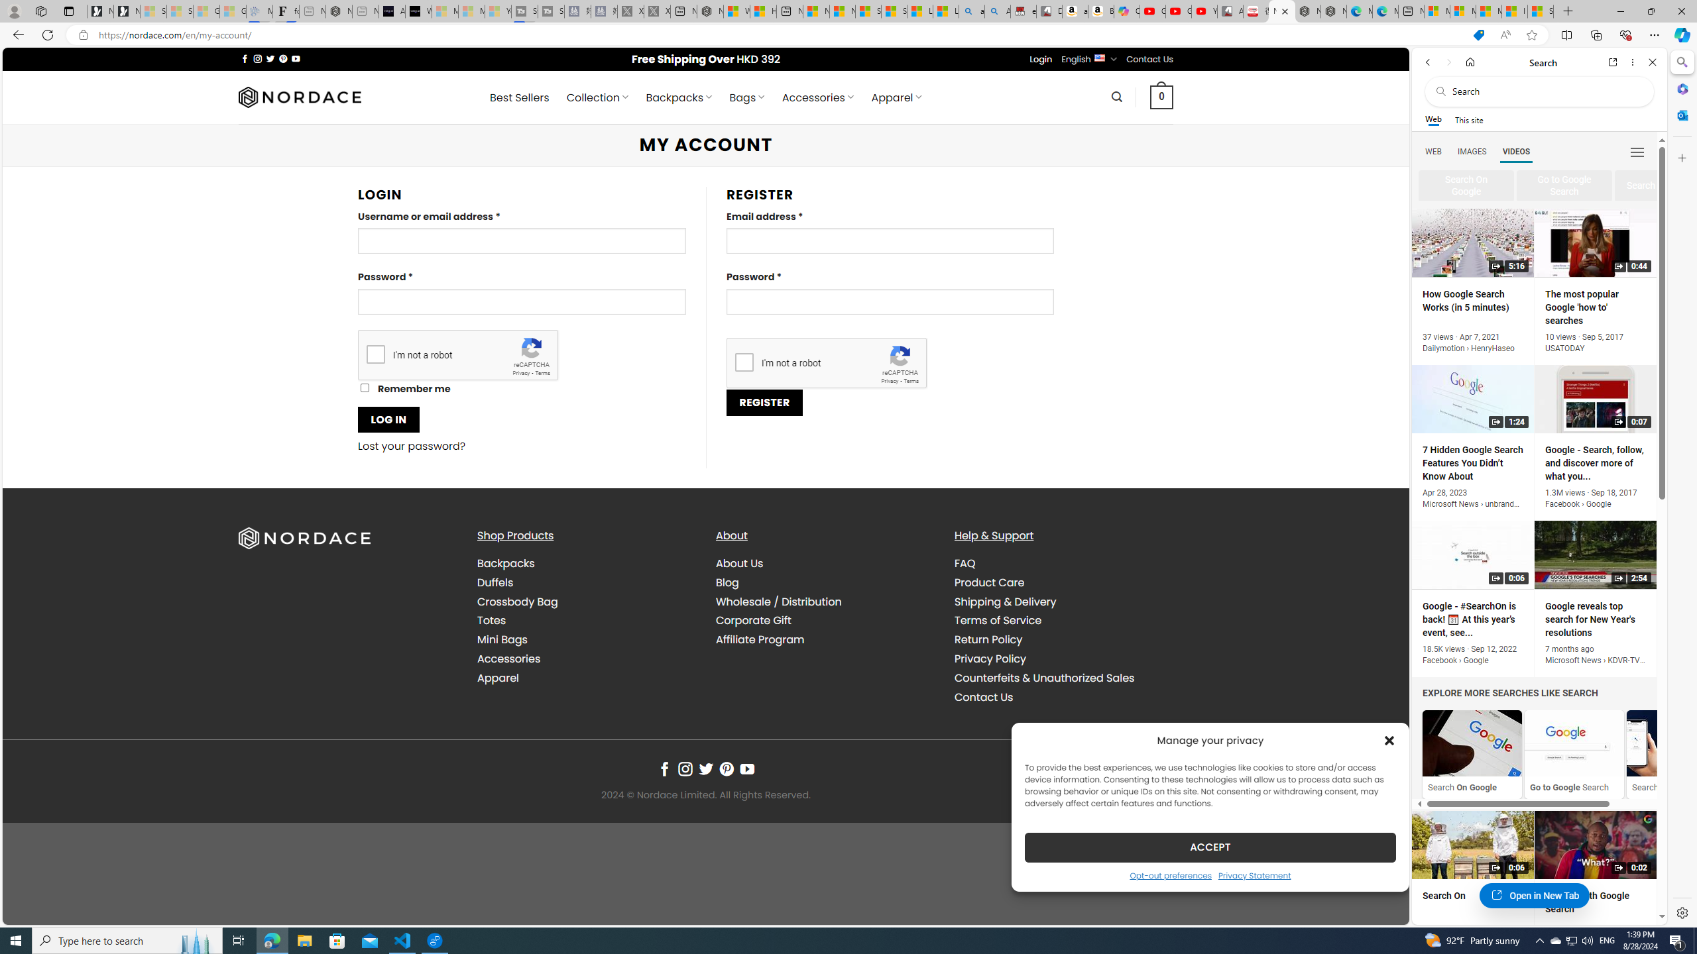  Describe the element at coordinates (1681, 158) in the screenshot. I see `Customize` at that location.